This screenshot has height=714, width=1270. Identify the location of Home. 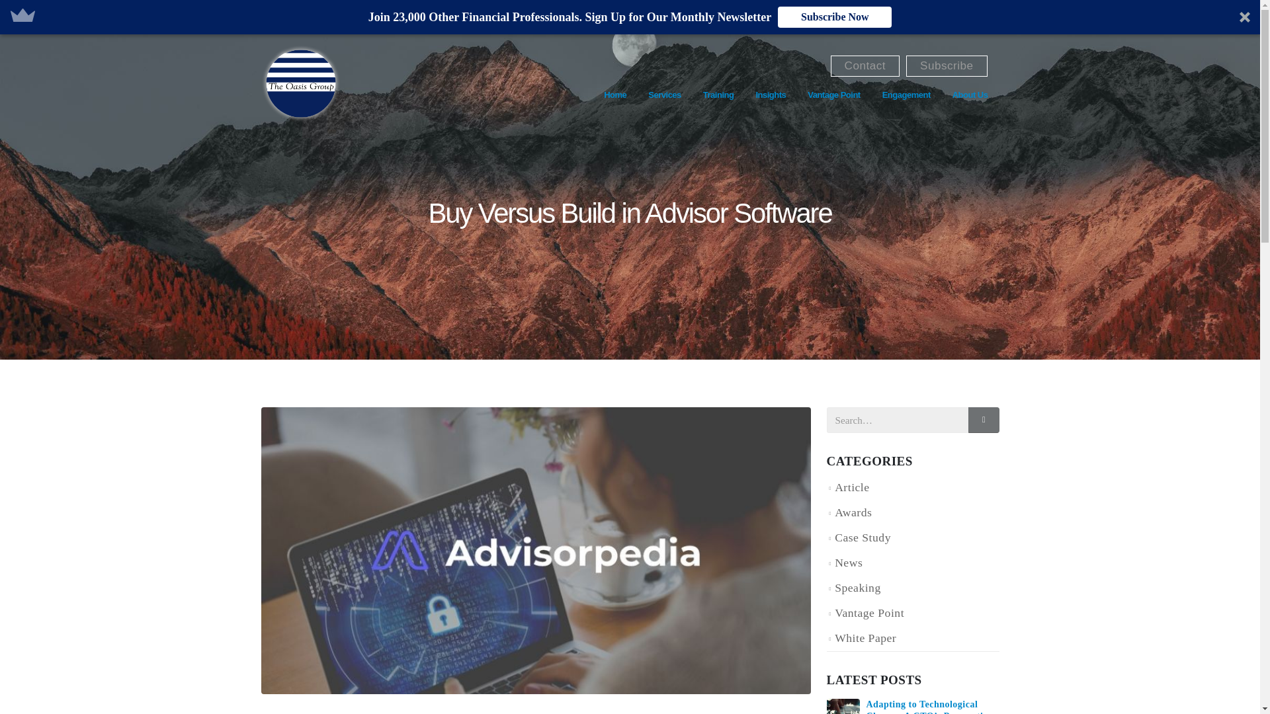
(615, 95).